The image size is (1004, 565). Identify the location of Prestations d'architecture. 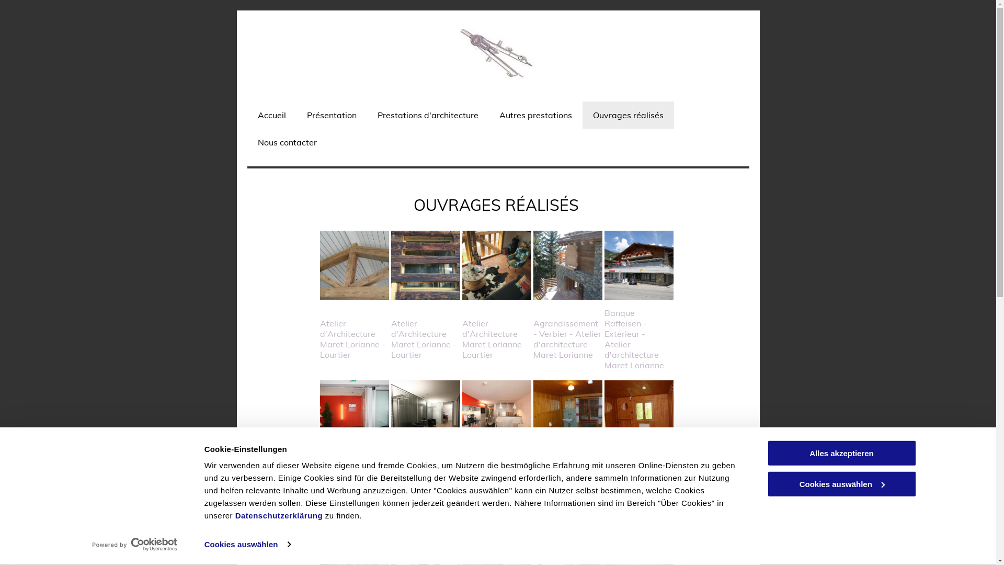
(428, 115).